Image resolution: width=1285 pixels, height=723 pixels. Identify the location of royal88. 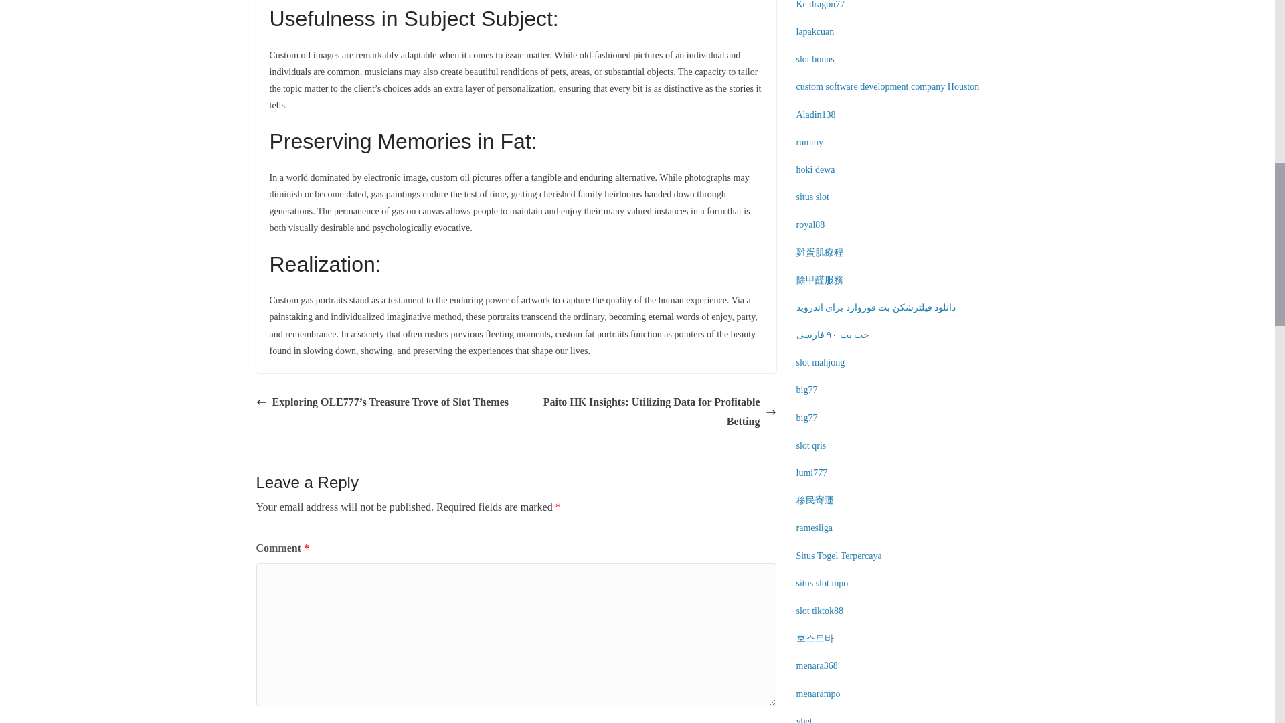
(810, 225).